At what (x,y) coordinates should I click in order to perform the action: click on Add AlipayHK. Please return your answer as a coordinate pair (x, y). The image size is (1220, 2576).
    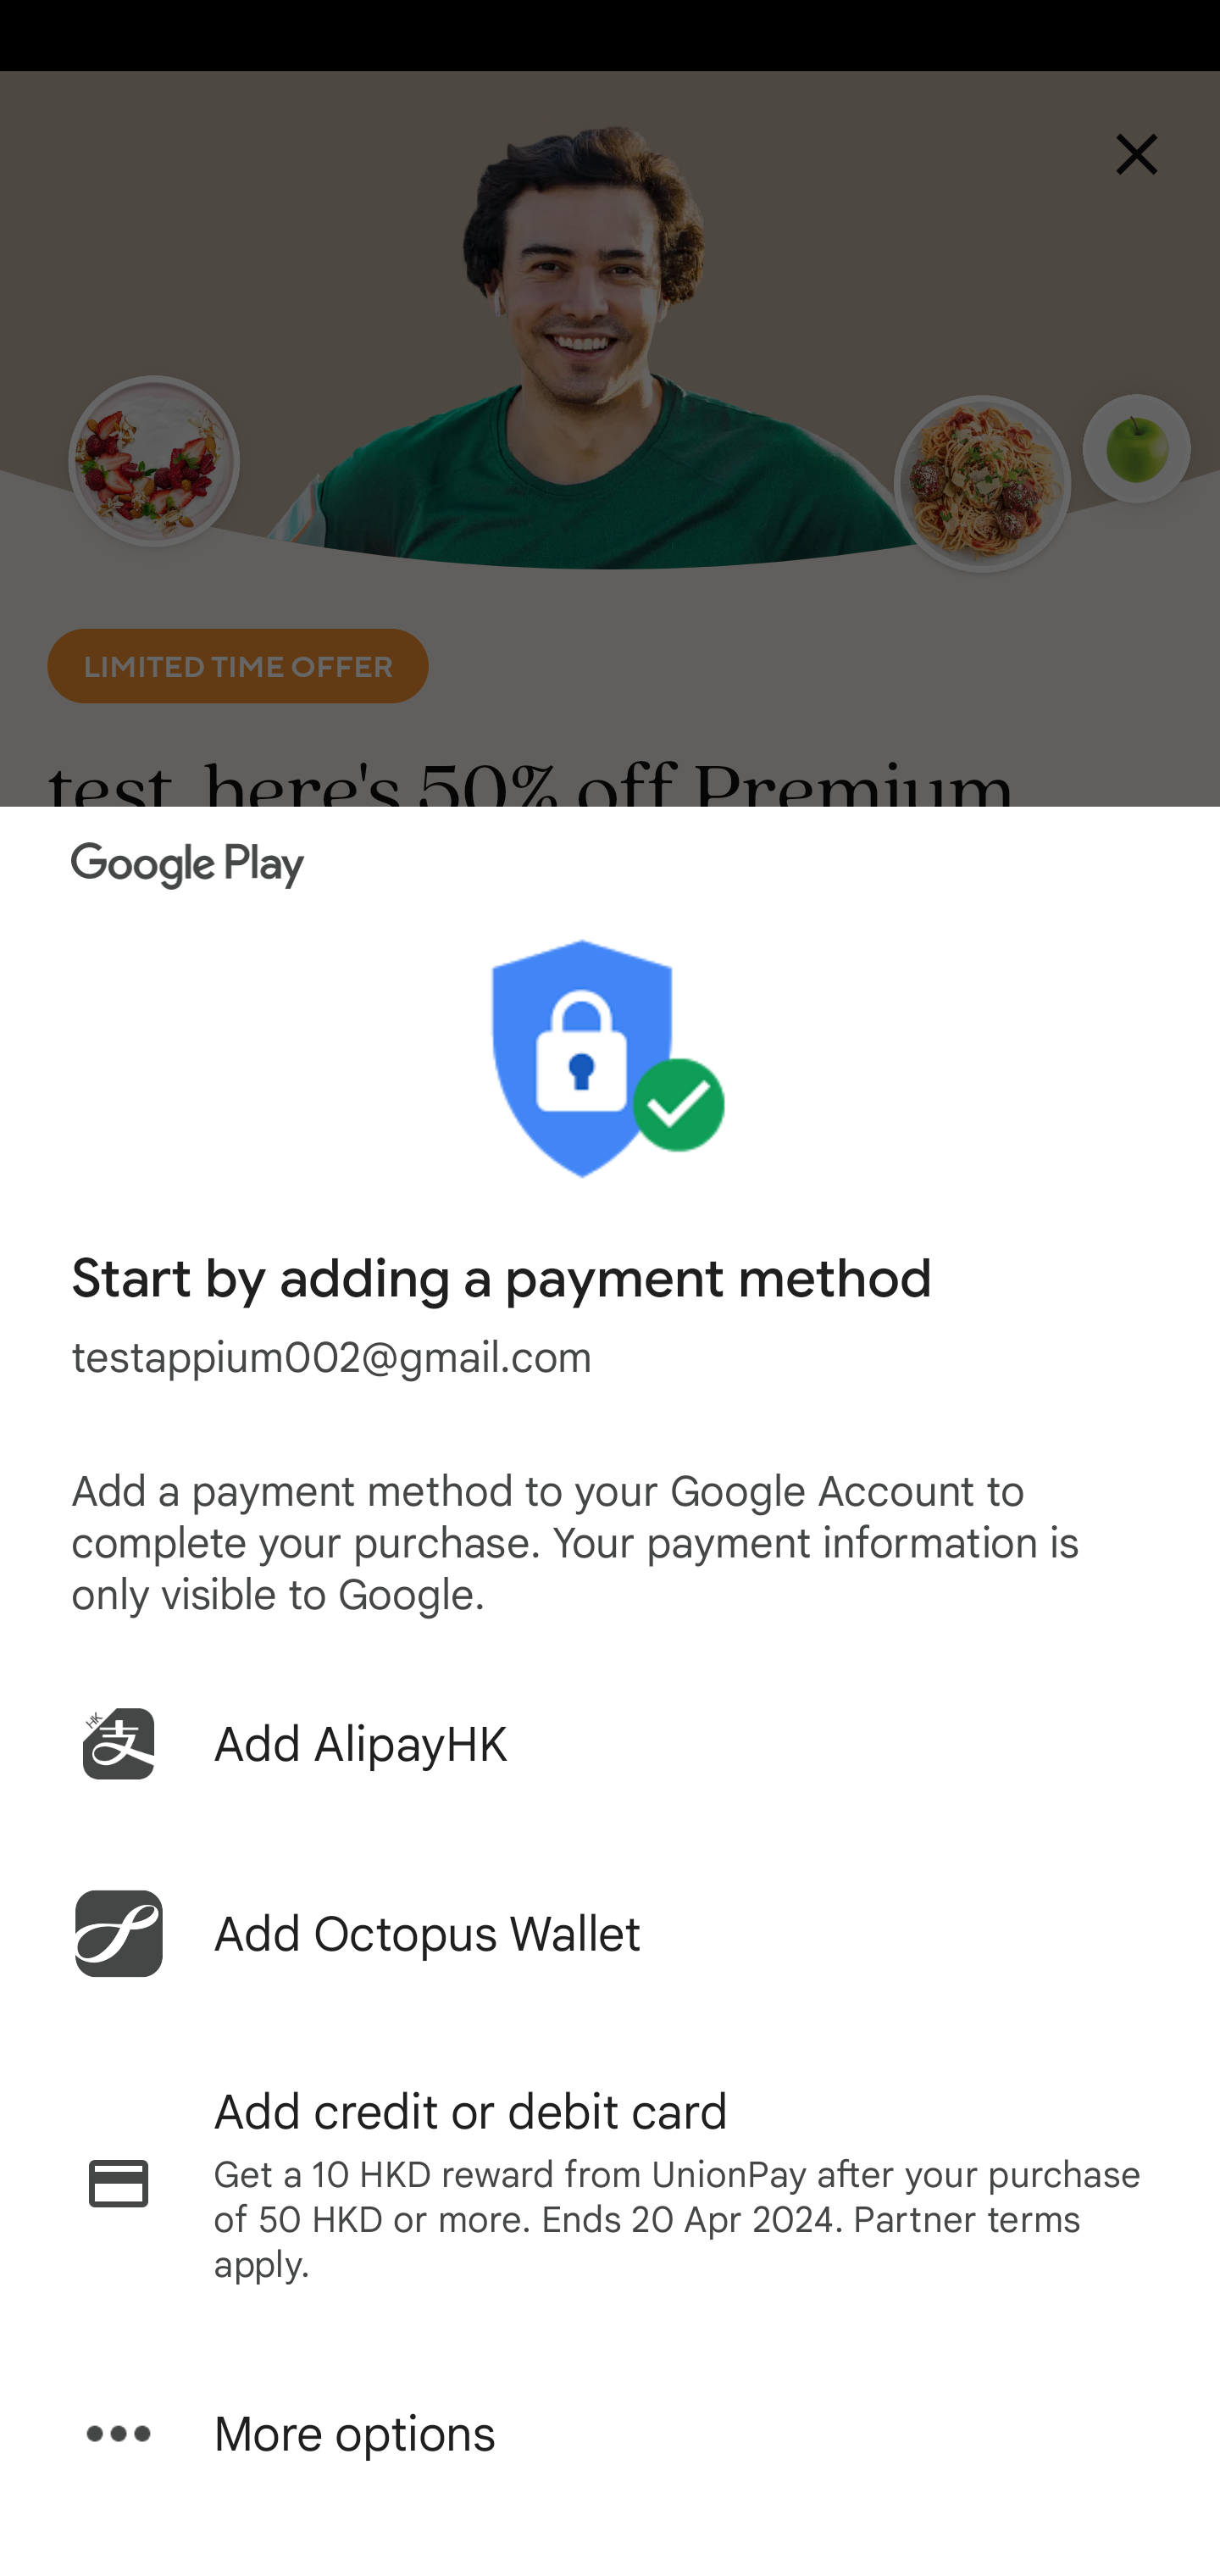
    Looking at the image, I should click on (610, 1744).